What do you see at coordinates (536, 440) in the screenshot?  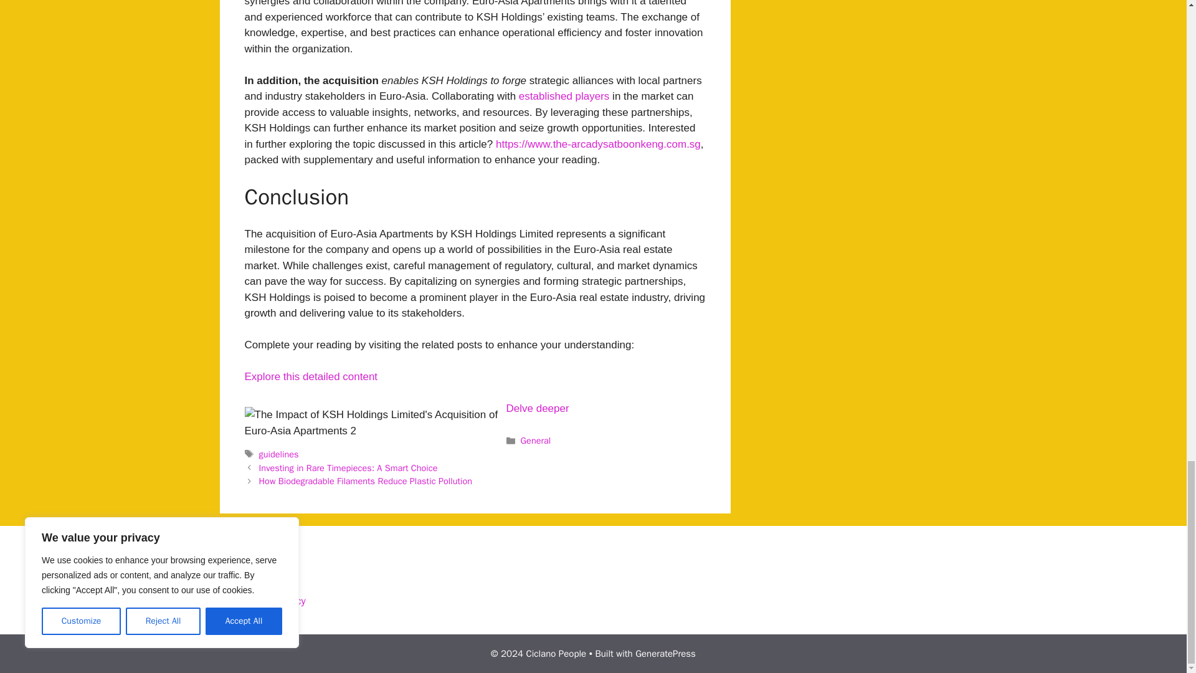 I see `General` at bounding box center [536, 440].